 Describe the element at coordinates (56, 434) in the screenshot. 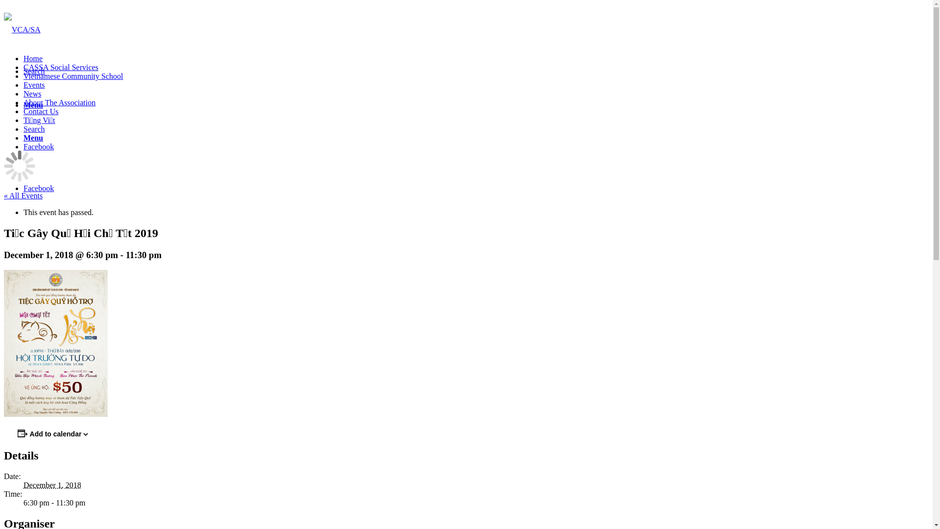

I see `Add to calendar` at that location.